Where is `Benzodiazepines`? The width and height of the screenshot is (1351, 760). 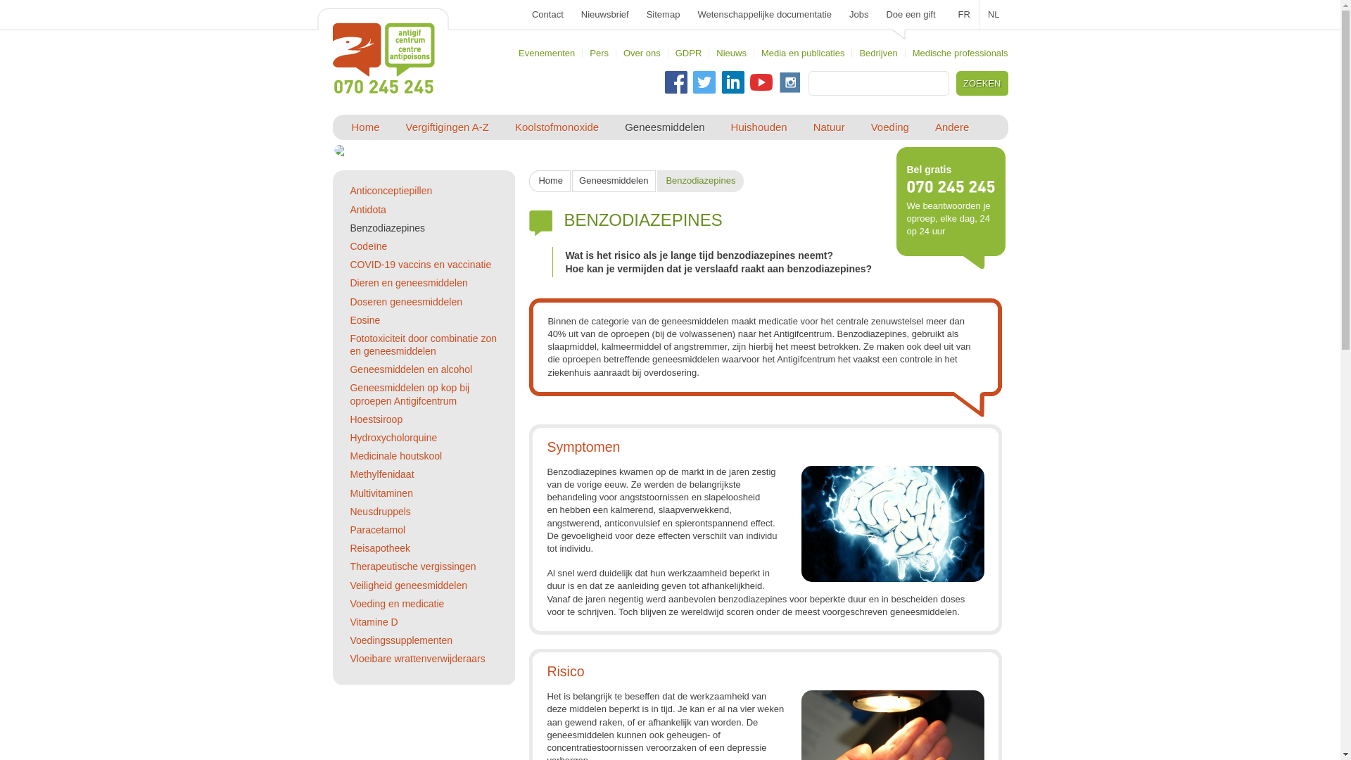 Benzodiazepines is located at coordinates (387, 228).